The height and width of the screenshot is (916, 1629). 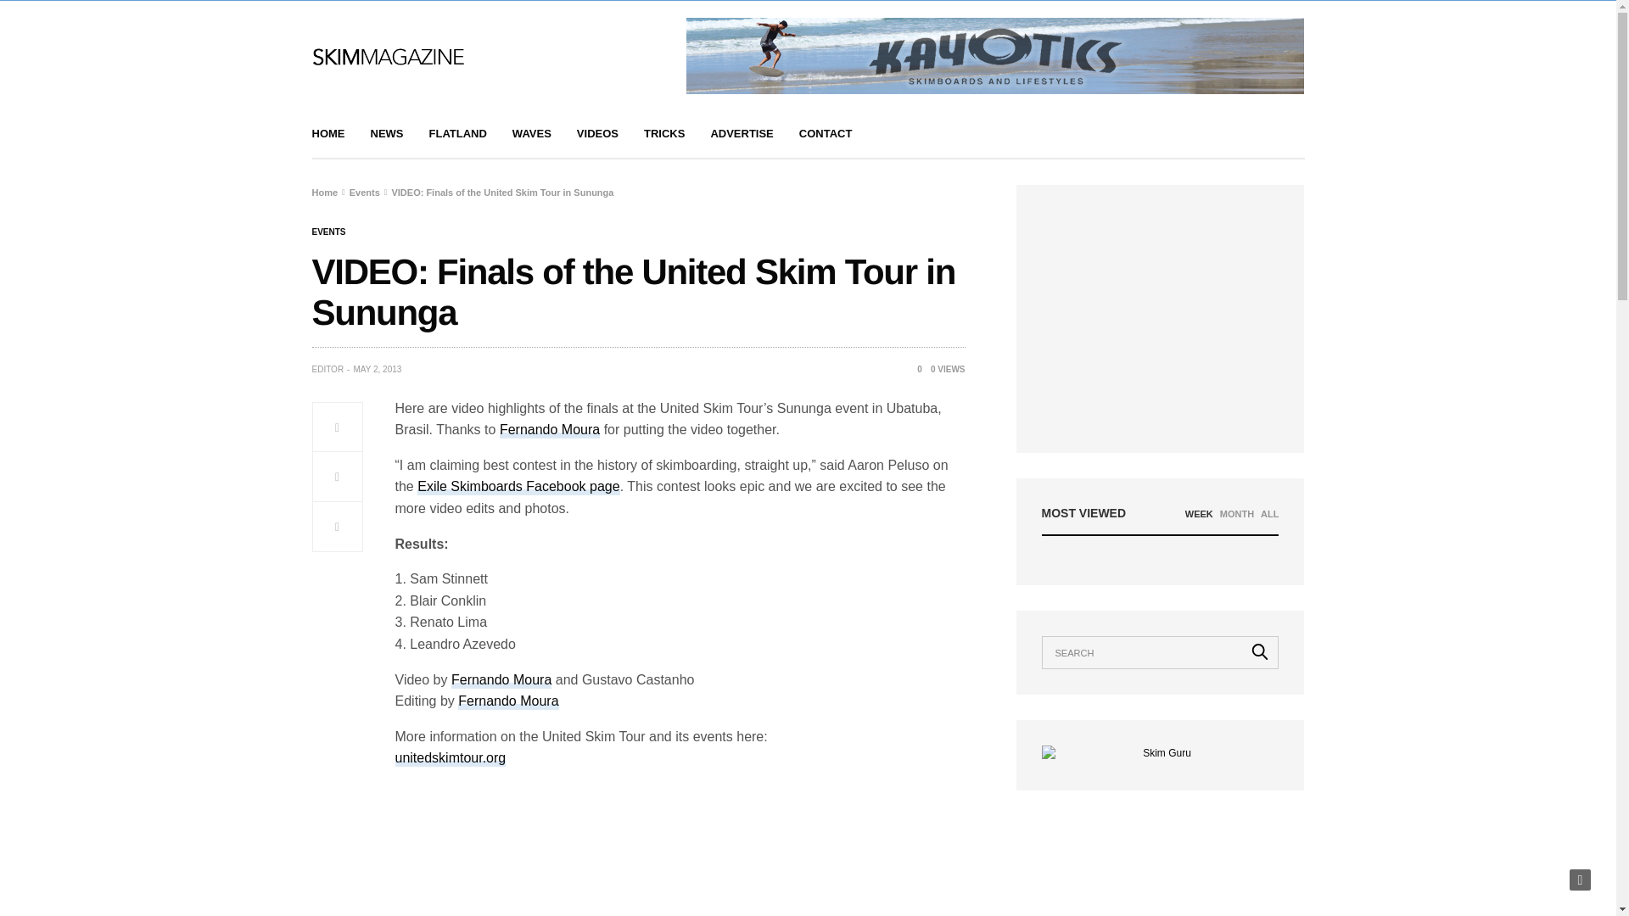 What do you see at coordinates (742, 134) in the screenshot?
I see `ADVERTISE` at bounding box center [742, 134].